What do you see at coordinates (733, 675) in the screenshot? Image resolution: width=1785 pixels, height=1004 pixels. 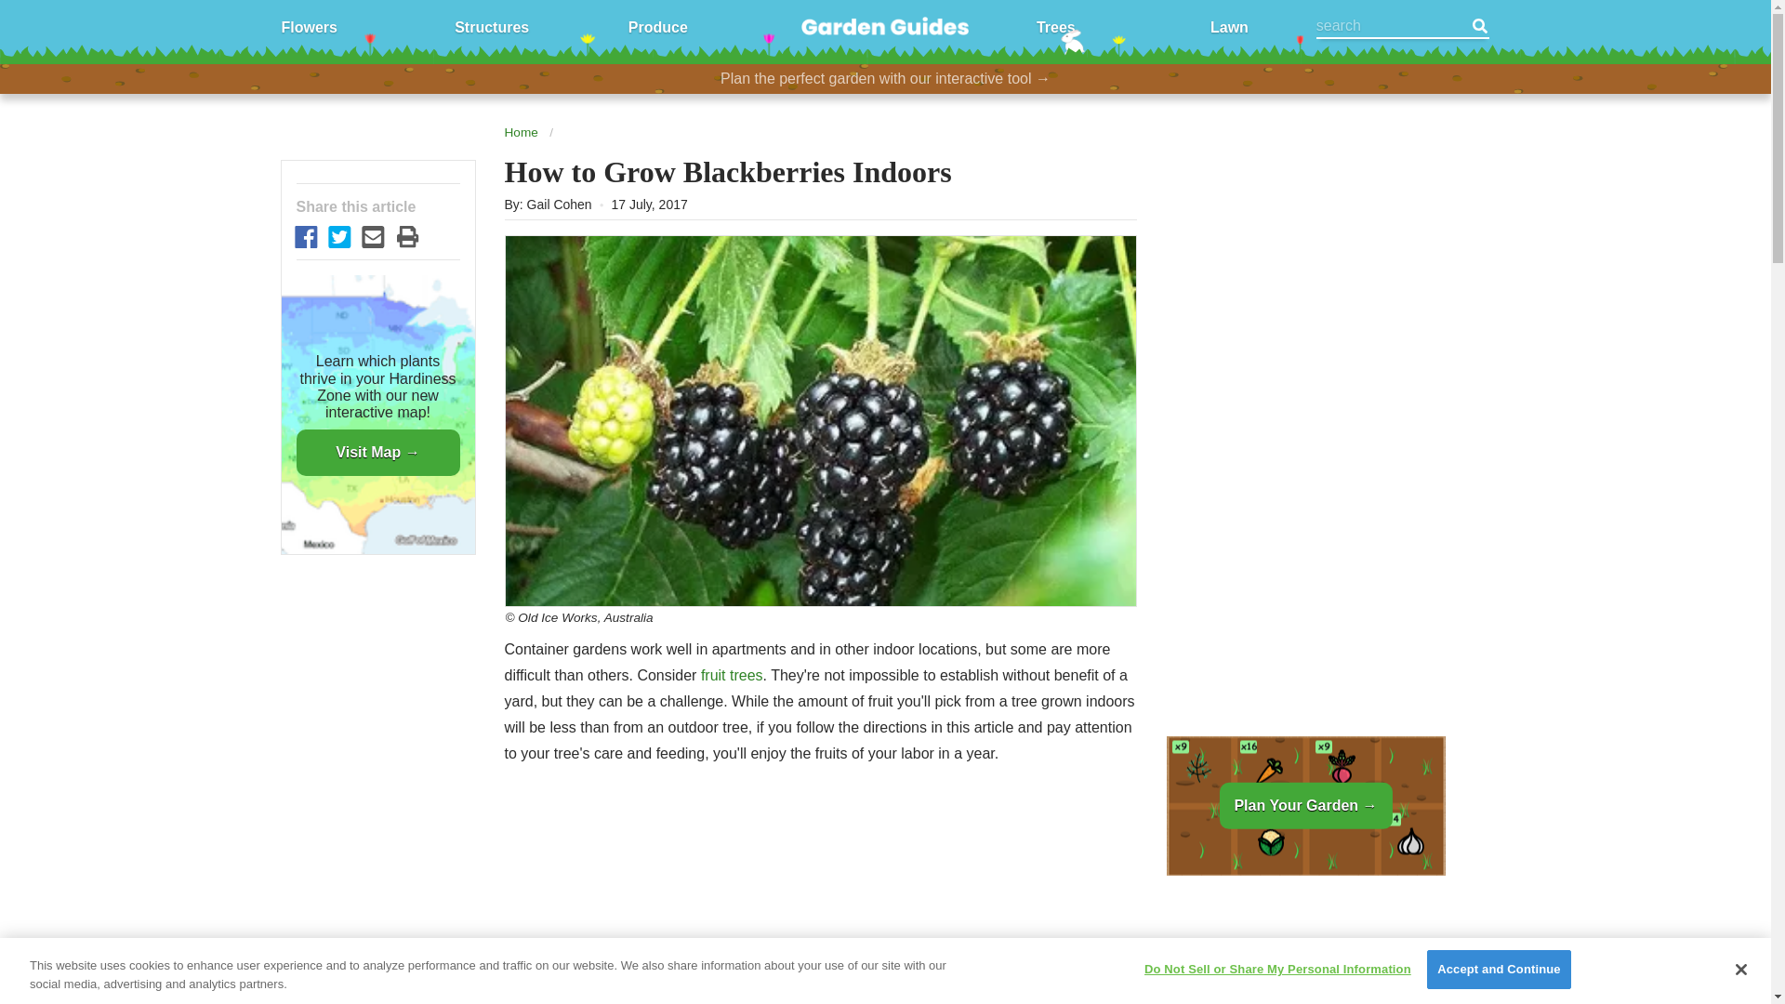 I see `fruit trees` at bounding box center [733, 675].